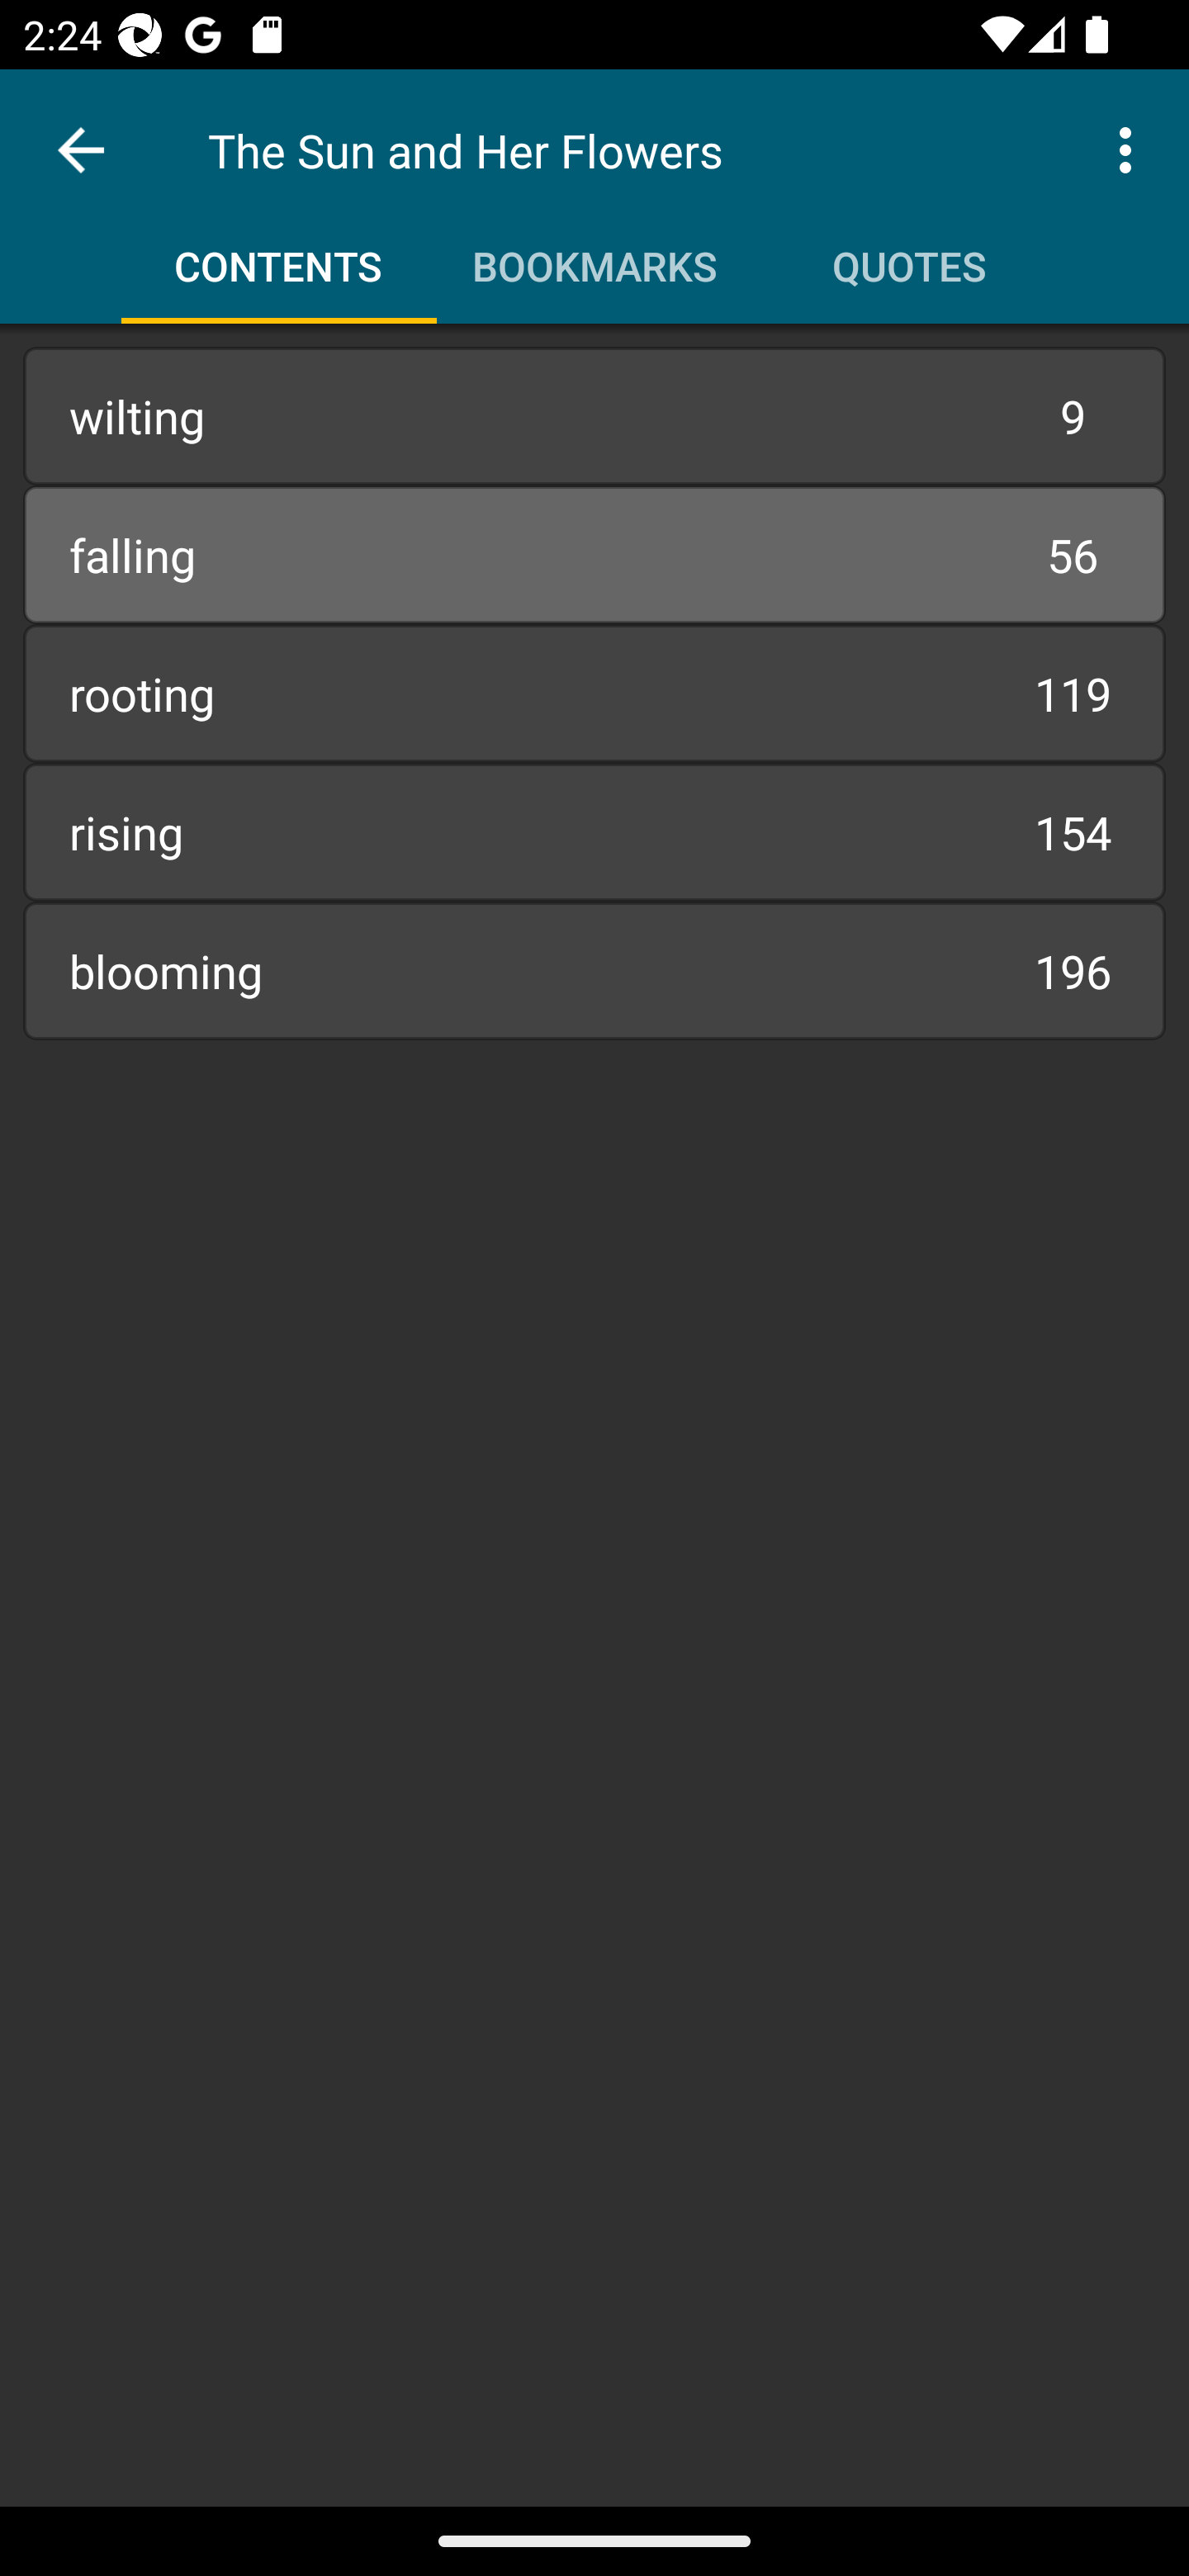 Image resolution: width=1189 pixels, height=2576 pixels. Describe the element at coordinates (594, 971) in the screenshot. I see `blooming 196` at that location.